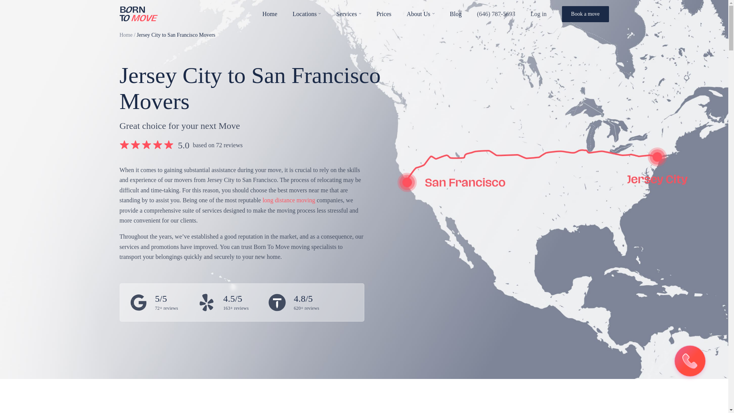 This screenshot has width=734, height=413. Describe the element at coordinates (346, 14) in the screenshot. I see `Services` at that location.